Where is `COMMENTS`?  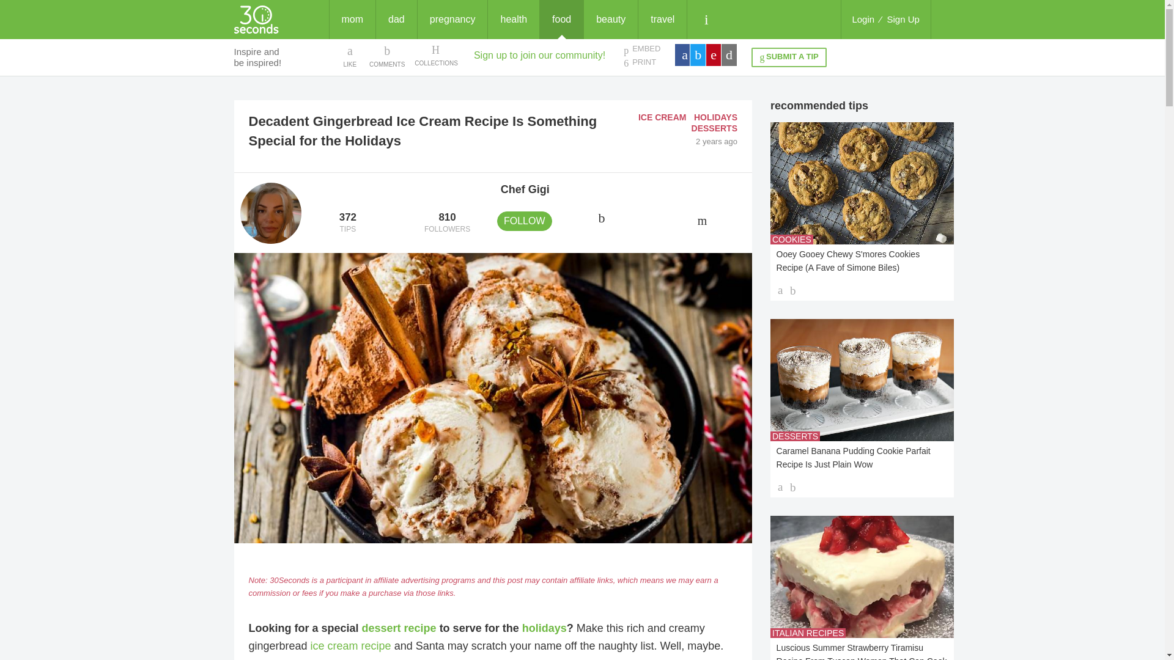 COMMENTS is located at coordinates (387, 56).